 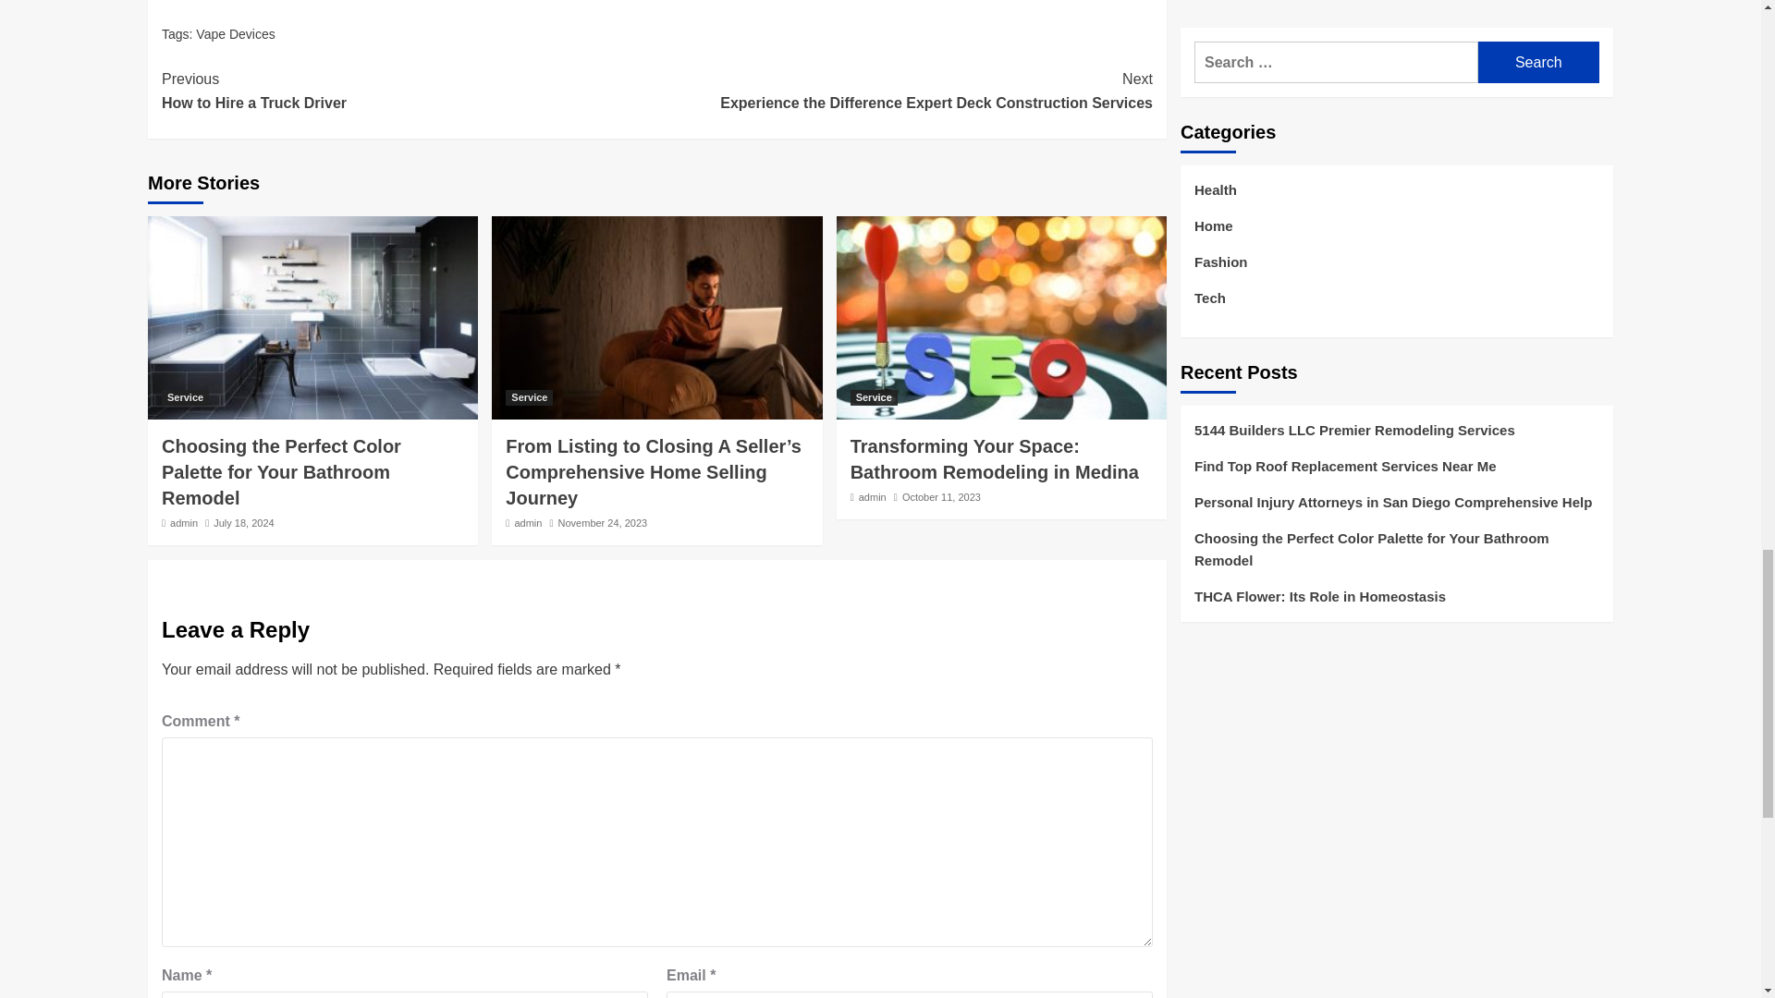 What do you see at coordinates (527, 523) in the screenshot?
I see `admin` at bounding box center [527, 523].